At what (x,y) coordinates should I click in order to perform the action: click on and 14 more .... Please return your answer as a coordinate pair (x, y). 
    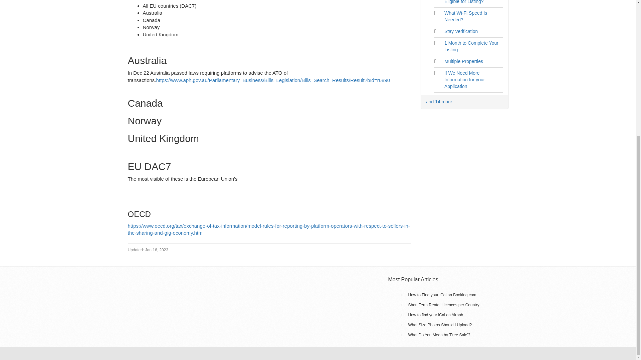
    Looking at the image, I should click on (442, 102).